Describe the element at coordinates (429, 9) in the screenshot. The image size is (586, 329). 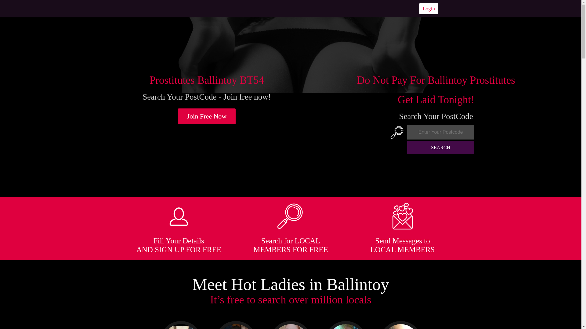
I see `Login` at that location.